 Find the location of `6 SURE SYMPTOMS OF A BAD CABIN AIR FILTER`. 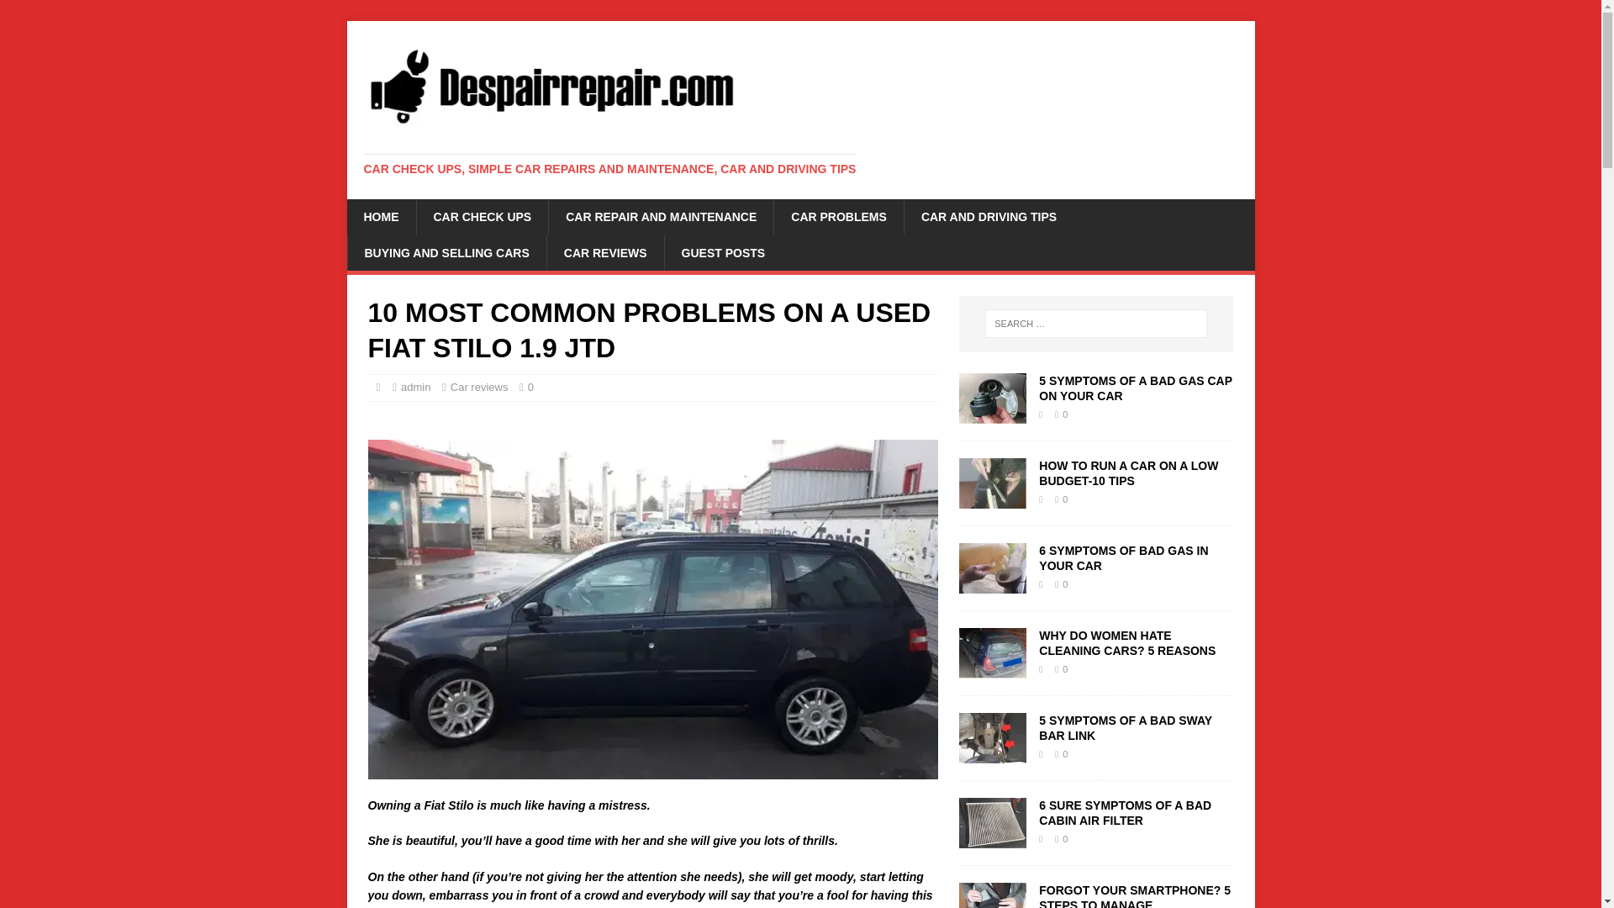

6 SURE SYMPTOMS OF A BAD CABIN AIR FILTER is located at coordinates (1125, 812).